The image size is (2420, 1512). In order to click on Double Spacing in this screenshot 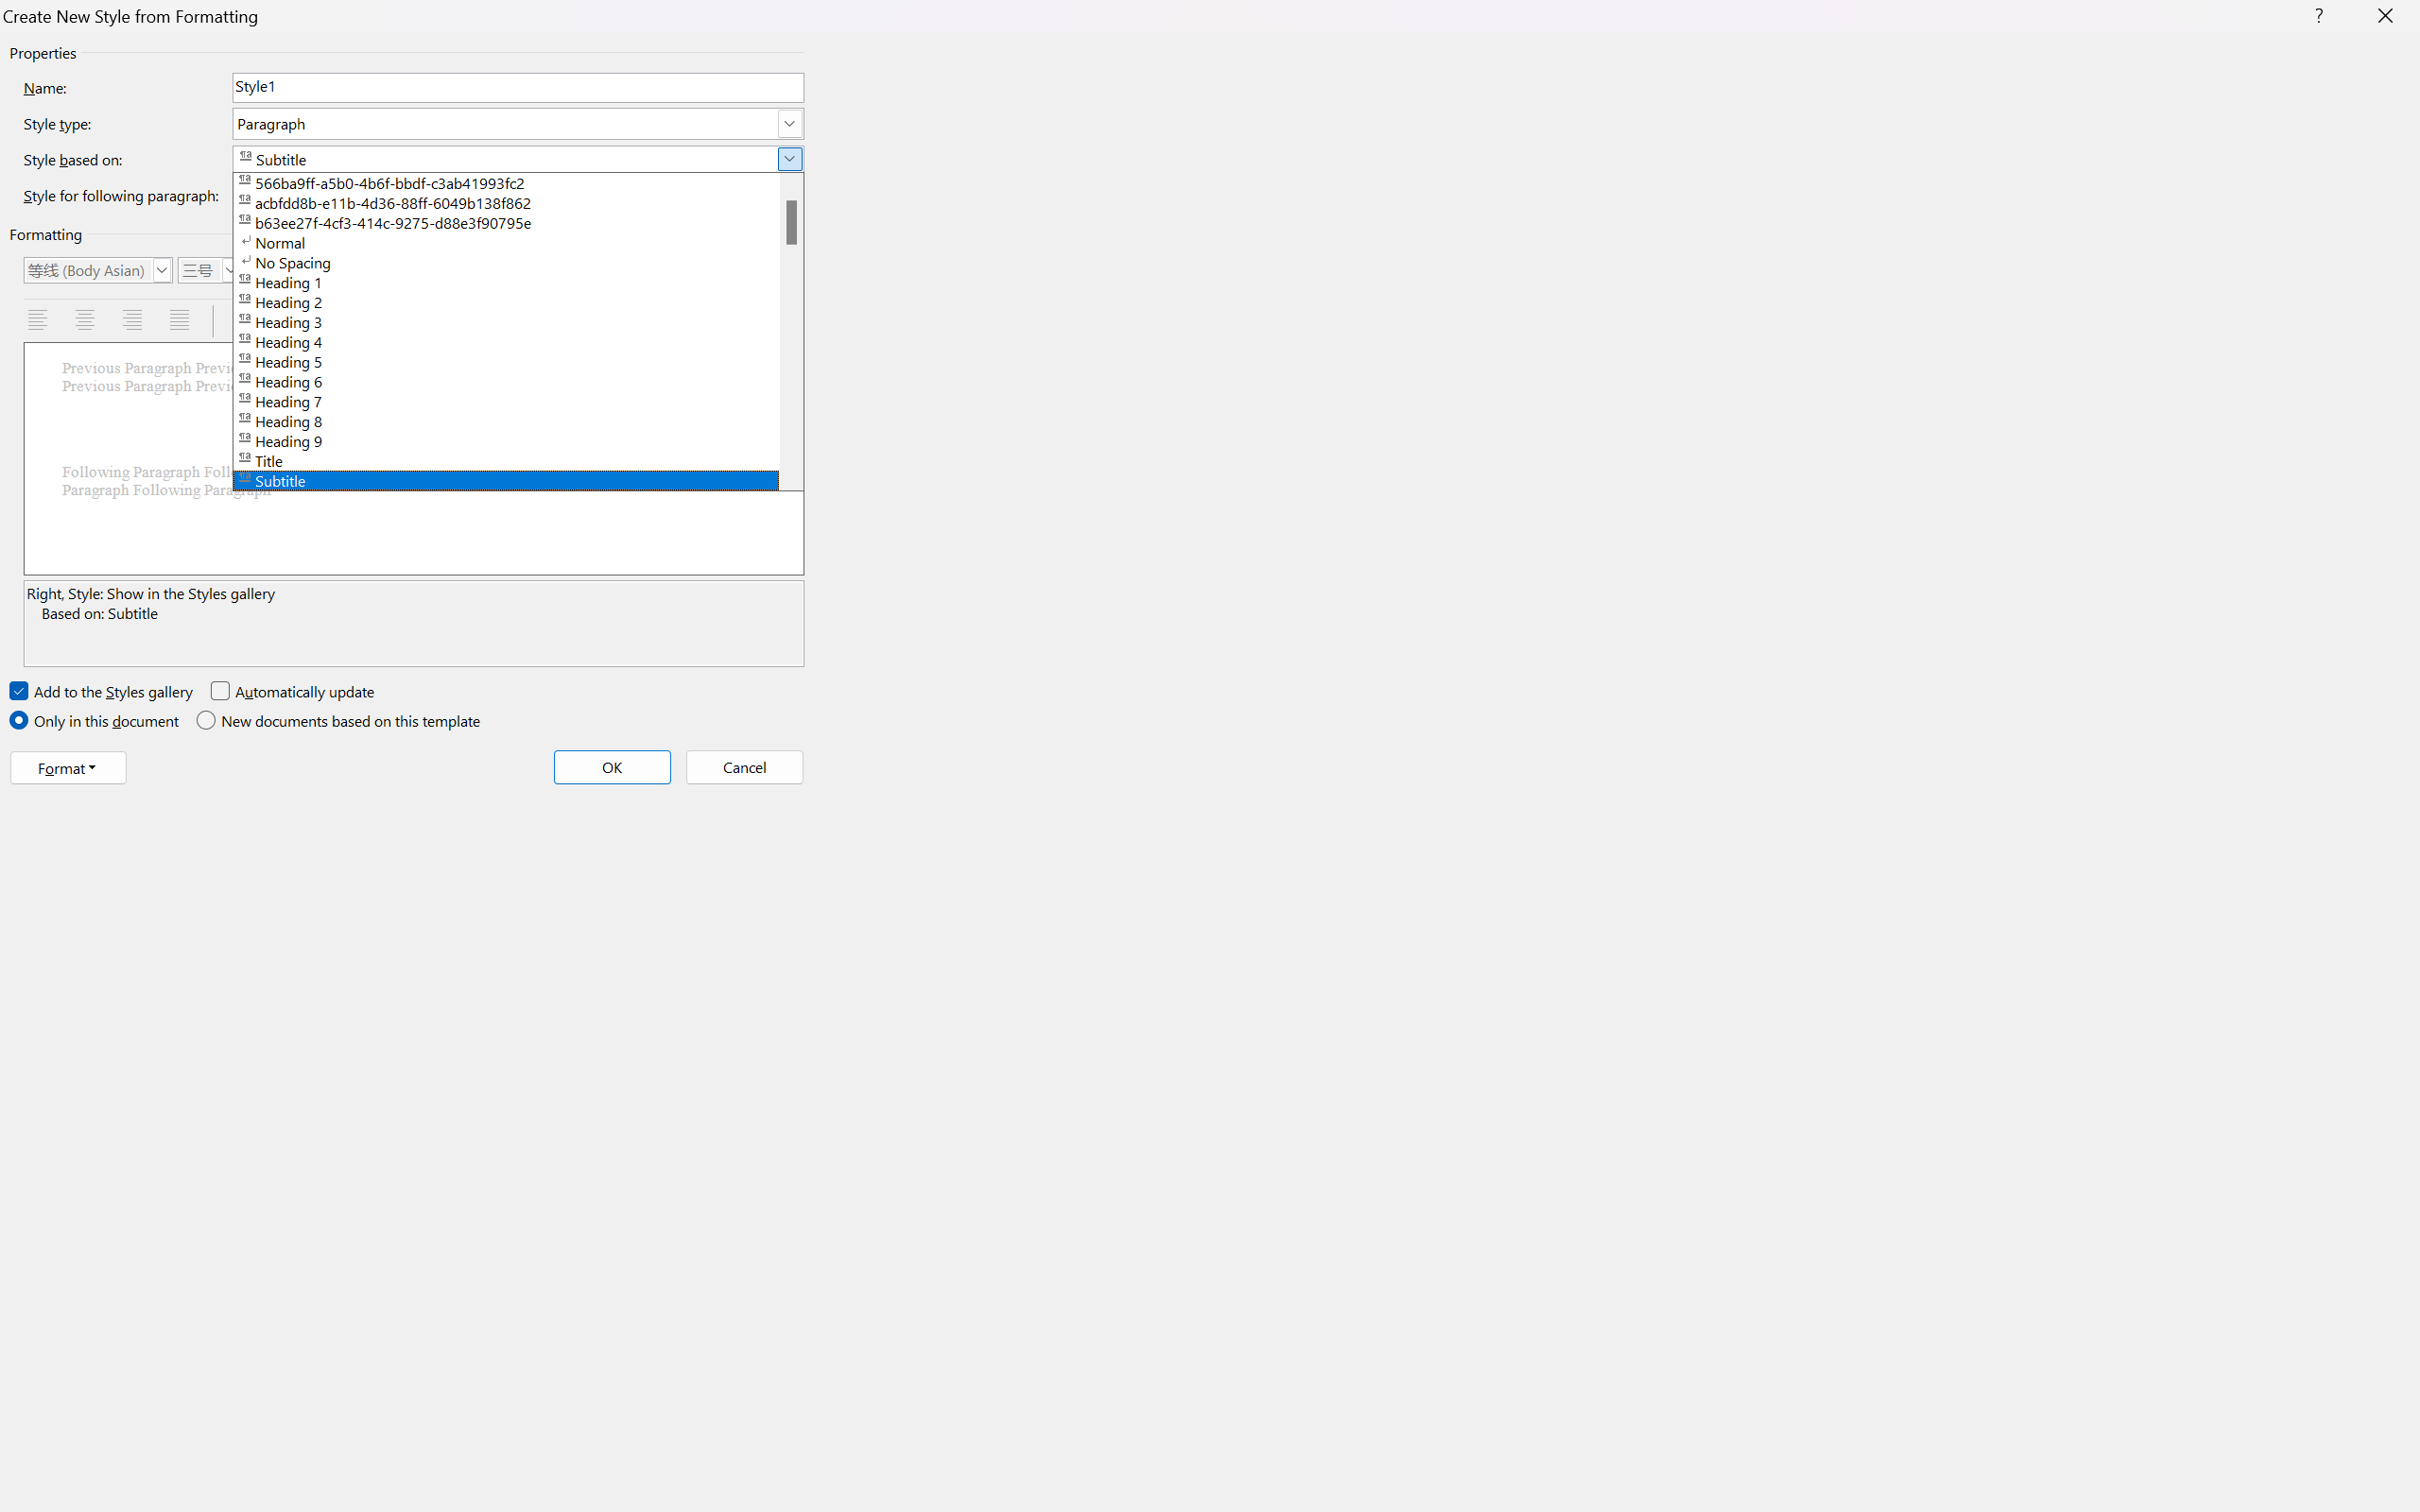, I will do `click(340, 320)`.